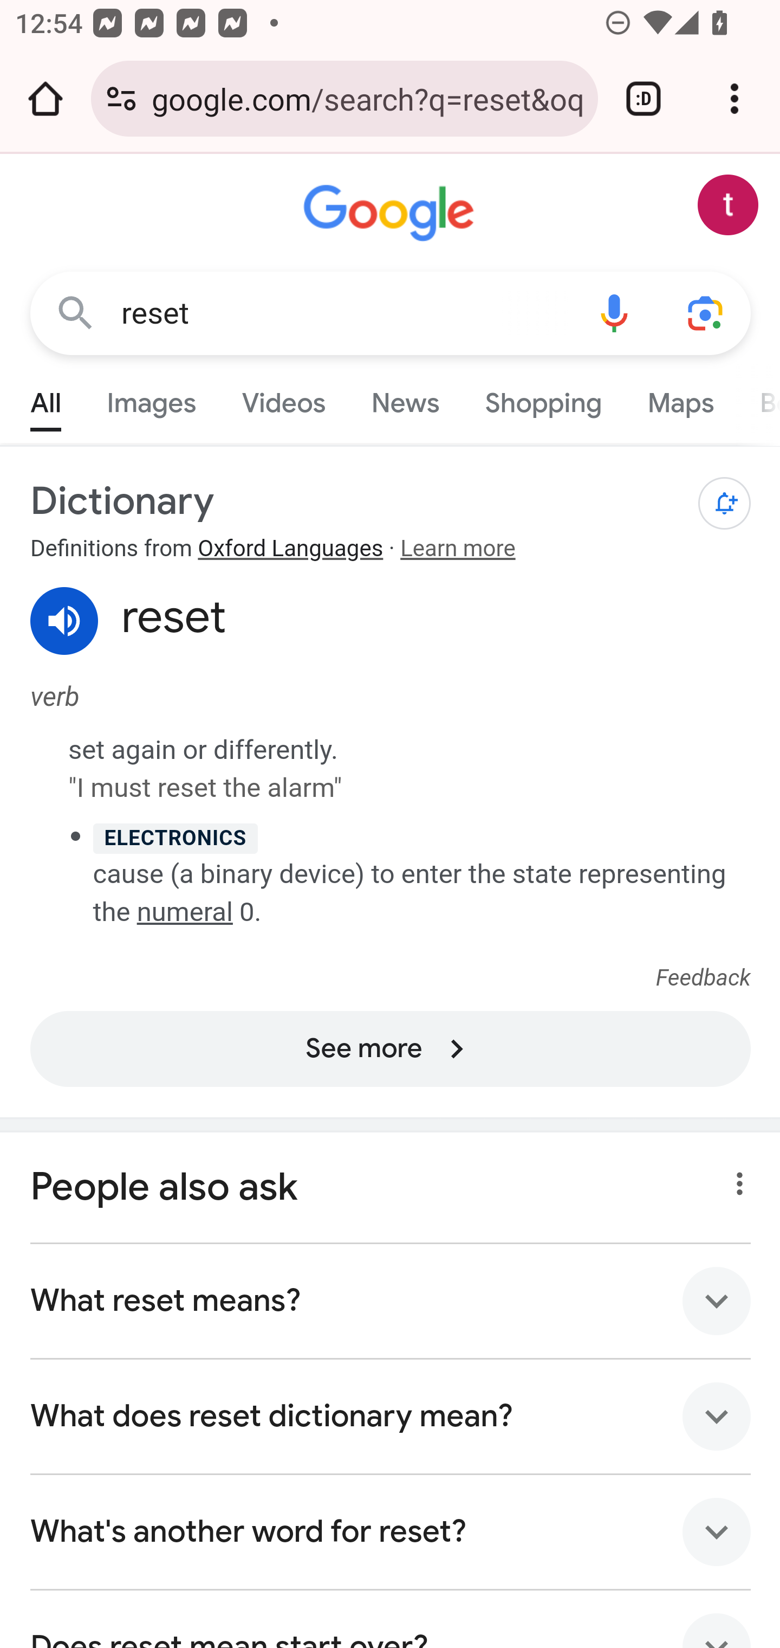 The image size is (780, 1648). Describe the element at coordinates (391, 214) in the screenshot. I see `Google` at that location.